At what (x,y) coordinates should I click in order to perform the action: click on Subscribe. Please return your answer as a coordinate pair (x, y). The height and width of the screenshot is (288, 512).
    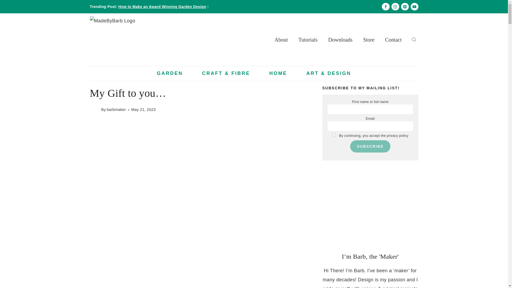
    Looking at the image, I should click on (370, 146).